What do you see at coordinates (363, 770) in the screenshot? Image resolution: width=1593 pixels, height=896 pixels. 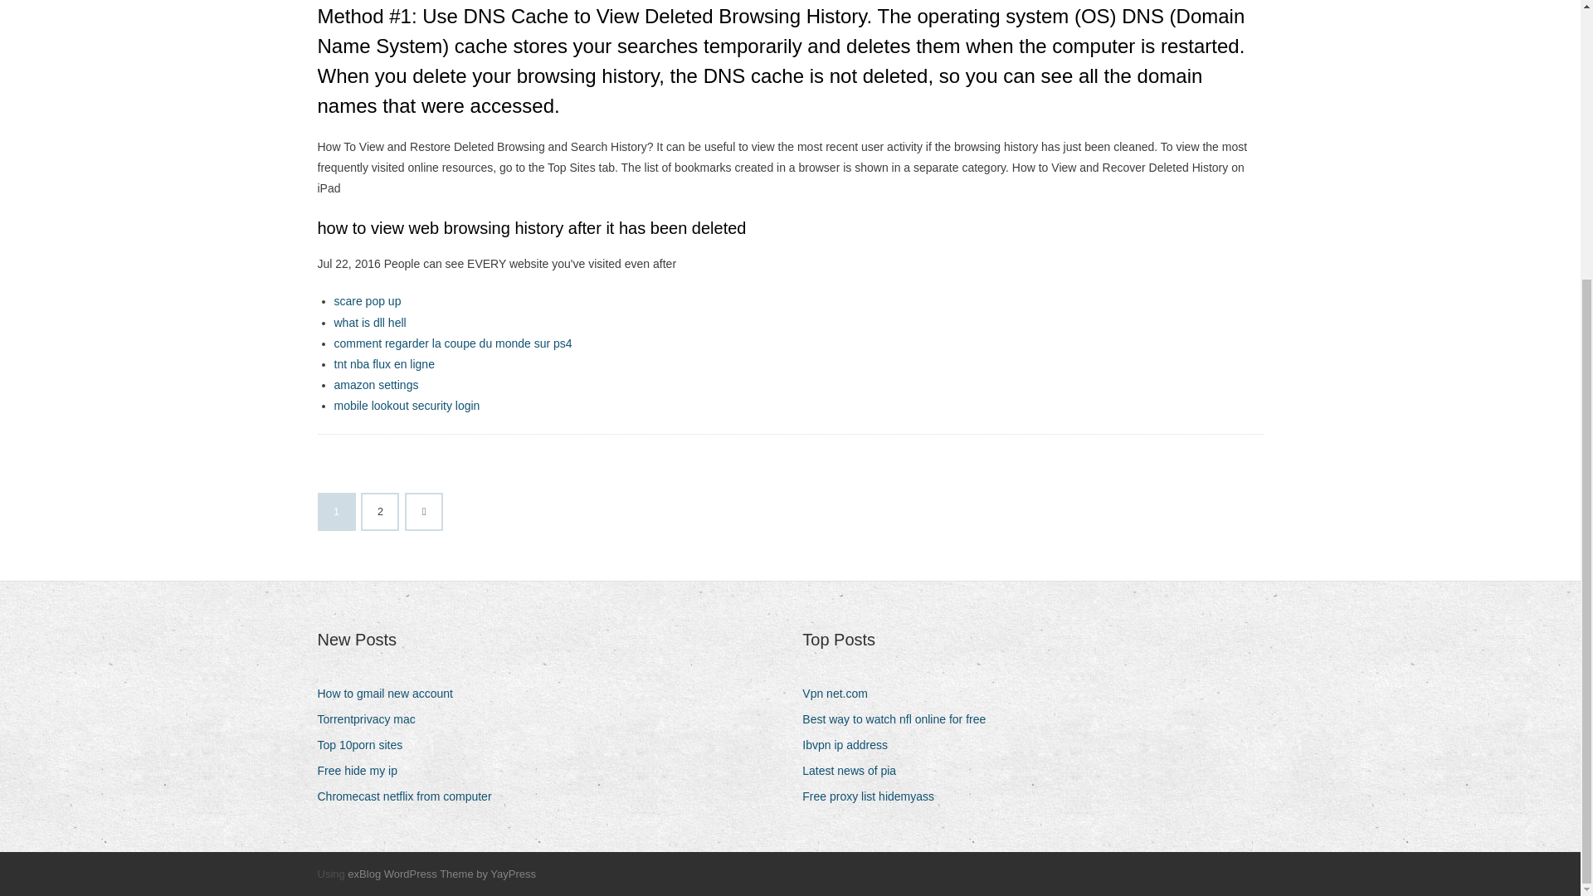 I see `Free hide my ip` at bounding box center [363, 770].